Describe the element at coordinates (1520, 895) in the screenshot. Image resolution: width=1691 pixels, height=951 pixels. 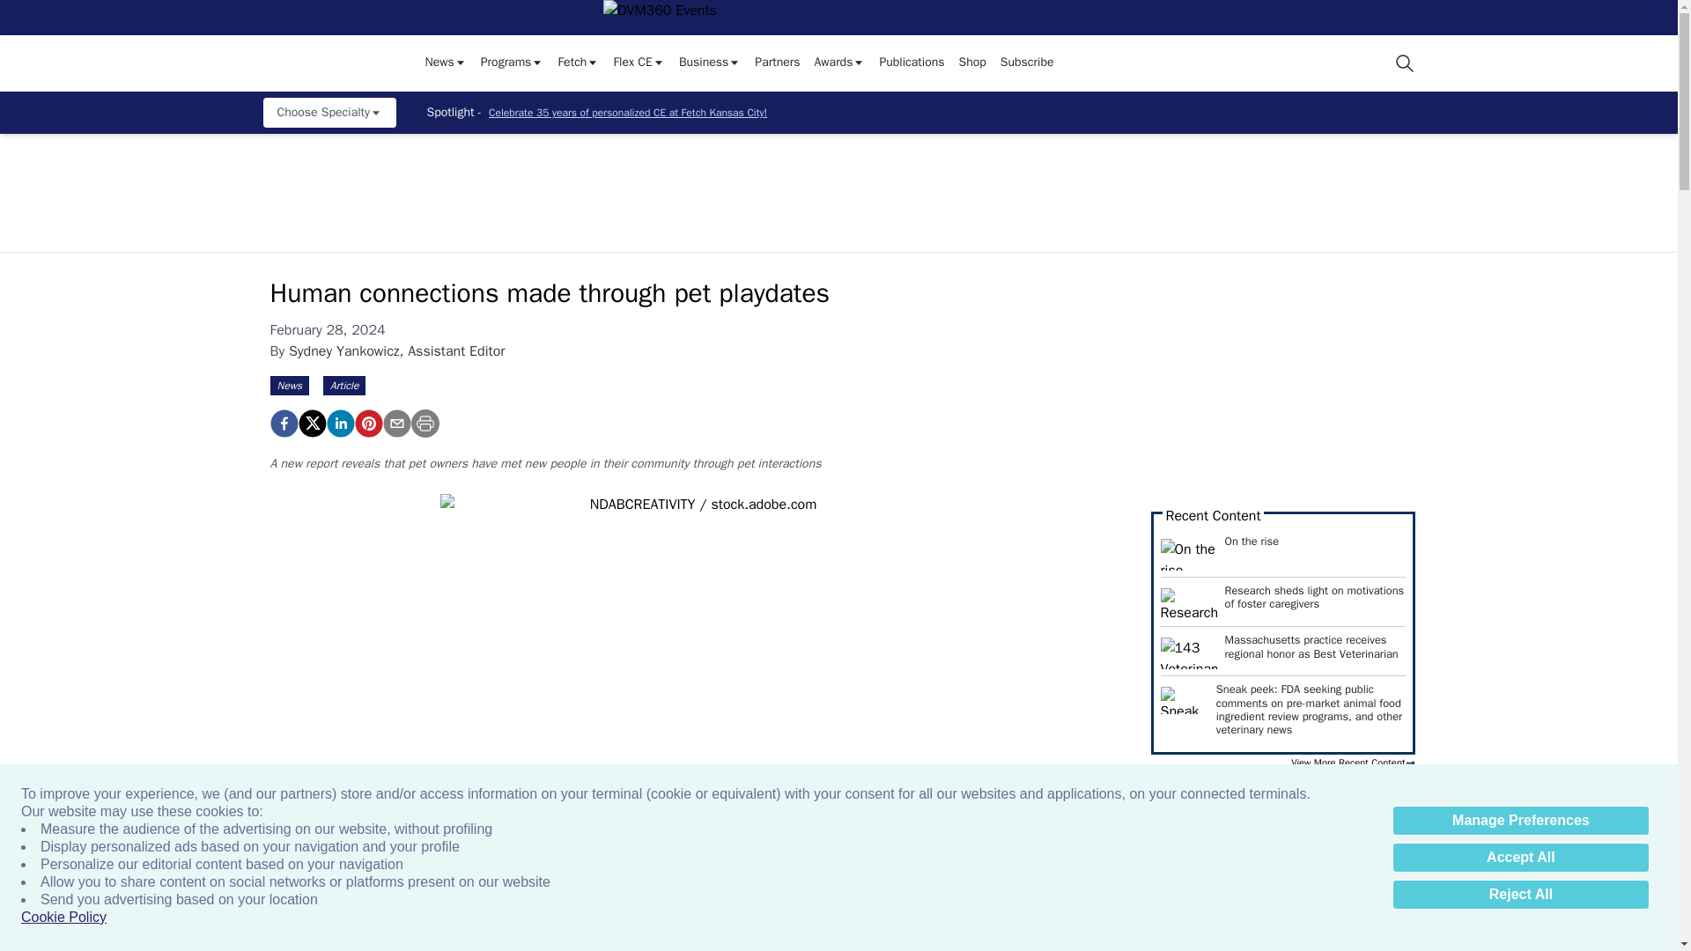
I see `Reject All` at that location.